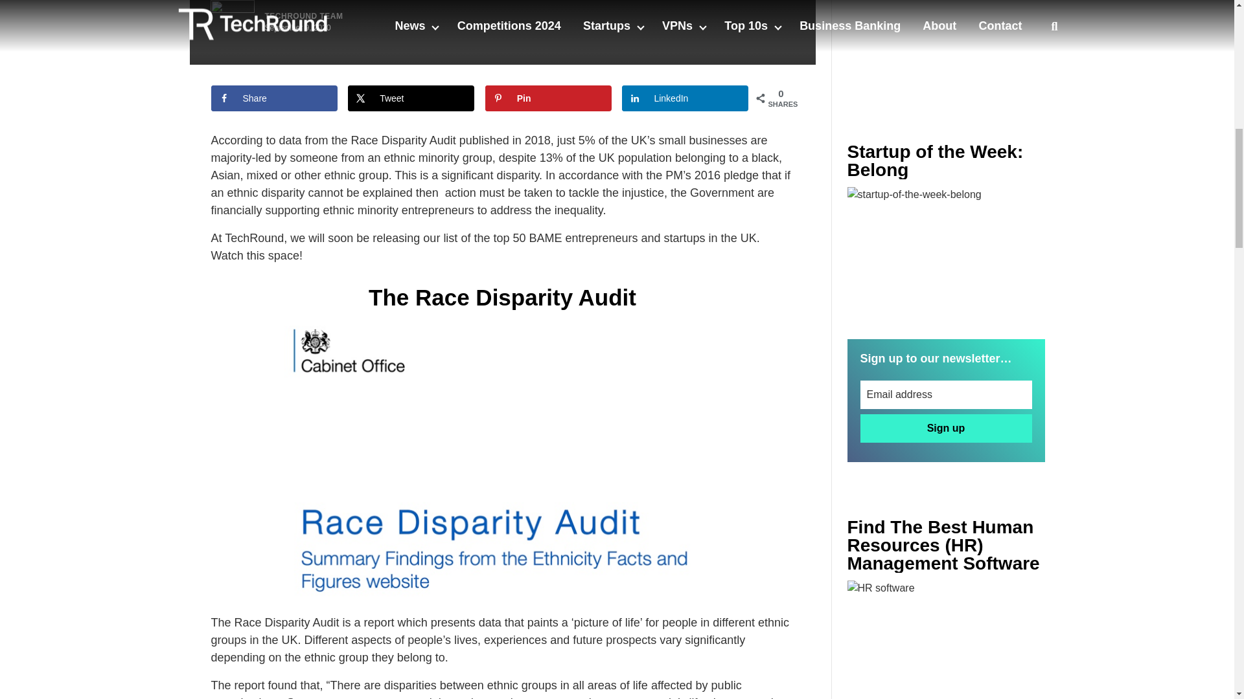 This screenshot has width=1244, height=699. What do you see at coordinates (946, 639) in the screenshot?
I see `Enter The BAME Top 50 Entrepreneurs - Deadline 10th Nov 2021` at bounding box center [946, 639].